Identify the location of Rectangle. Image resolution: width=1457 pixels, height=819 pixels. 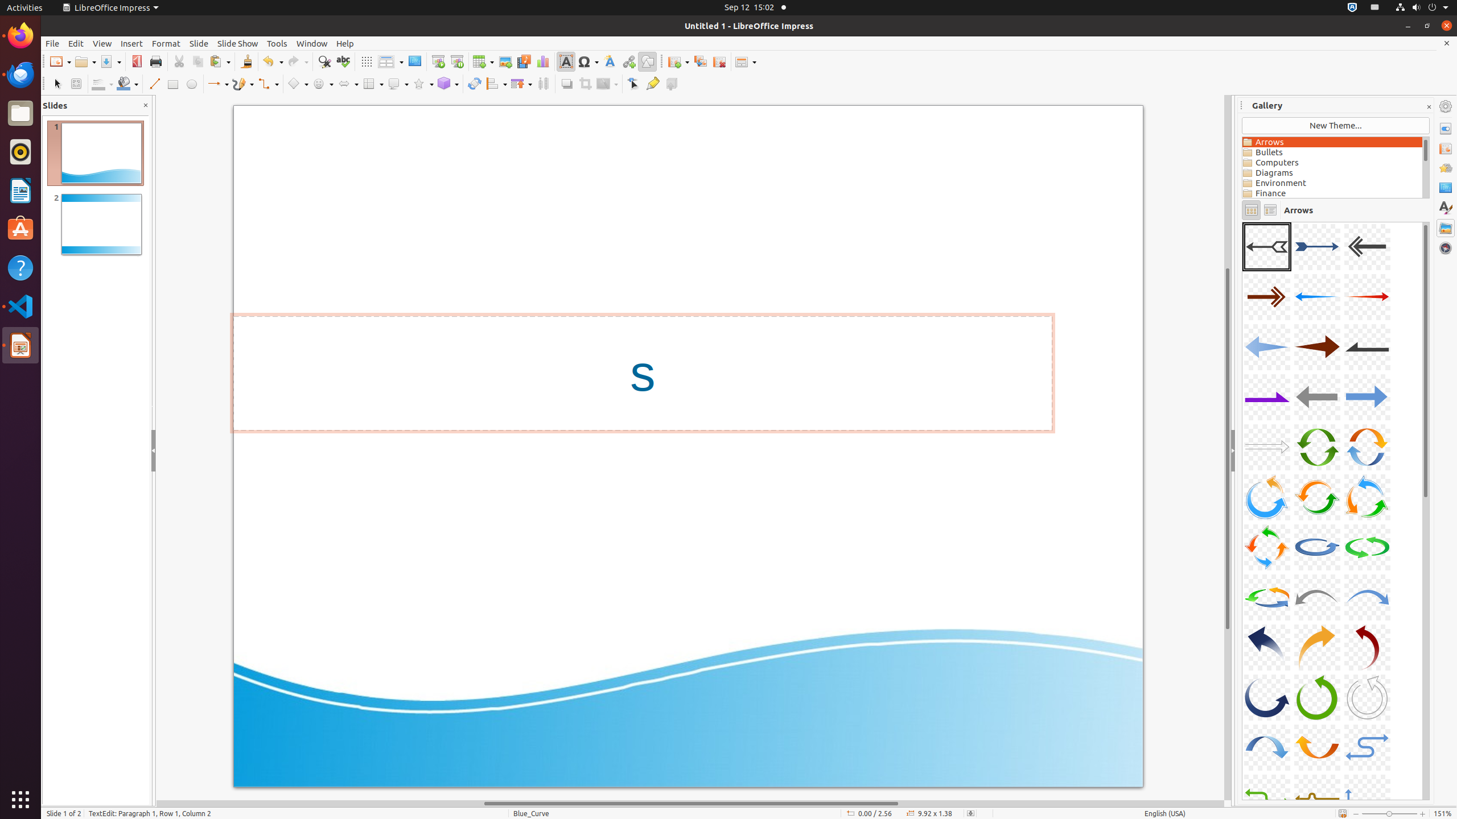
(173, 84).